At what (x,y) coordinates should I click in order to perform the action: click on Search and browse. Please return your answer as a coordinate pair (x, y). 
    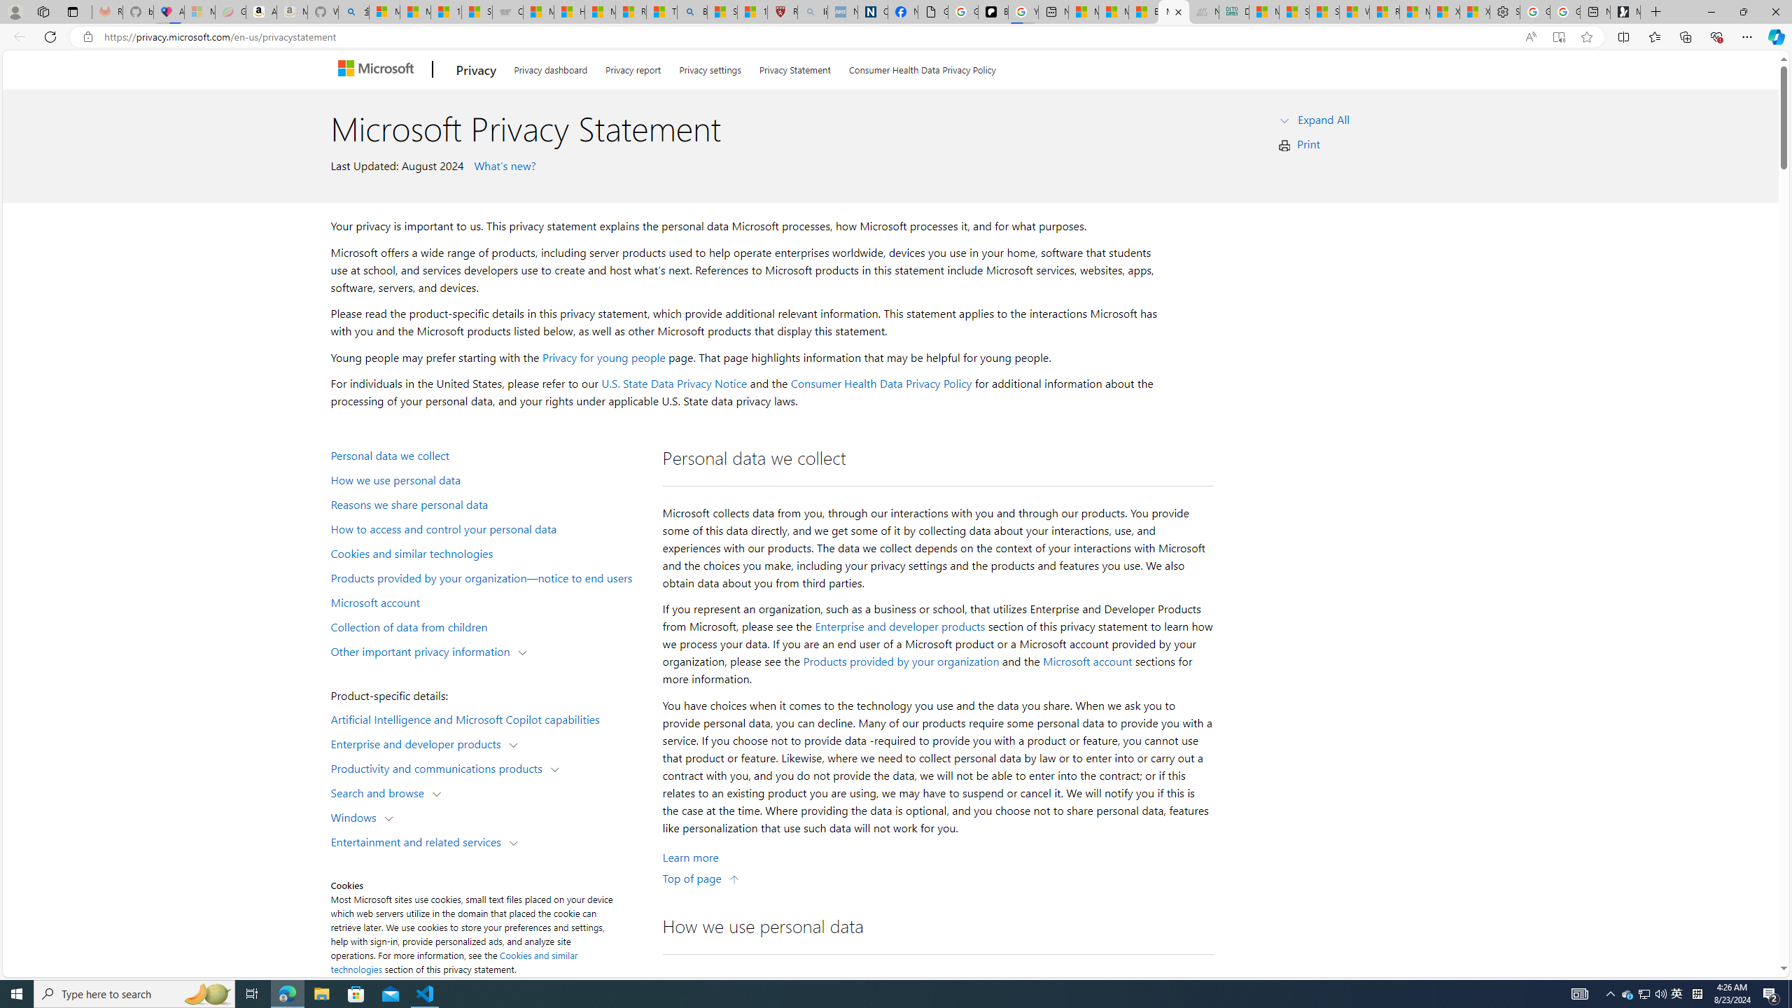
    Looking at the image, I should click on (381, 792).